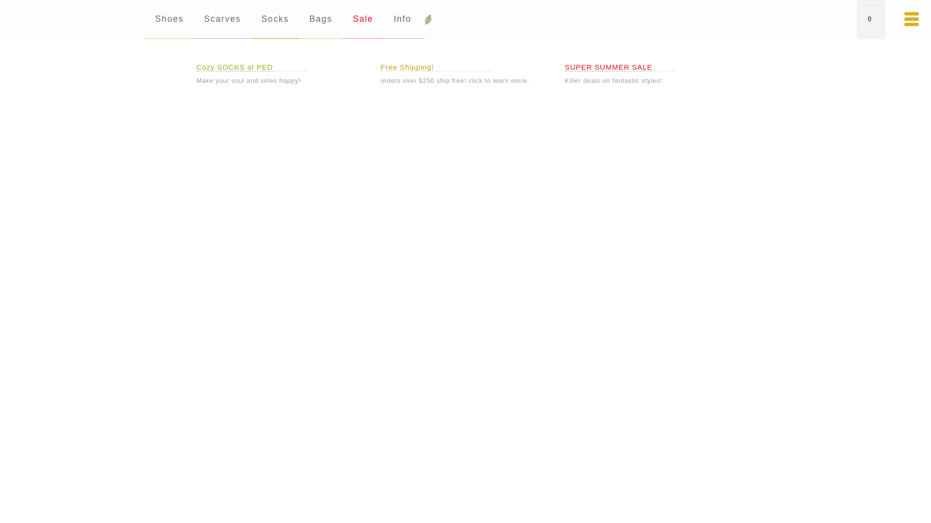  What do you see at coordinates (169, 19) in the screenshot?
I see `Shoes` at bounding box center [169, 19].